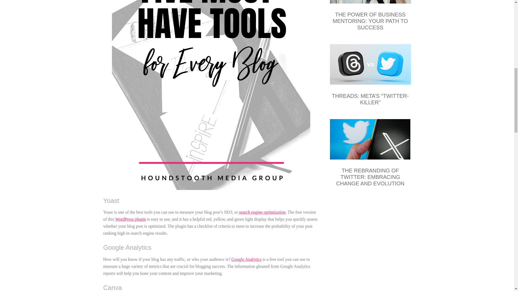 The height and width of the screenshot is (291, 518). I want to click on The Power of Business Mentoring: Your Path to Success, so click(370, 21).